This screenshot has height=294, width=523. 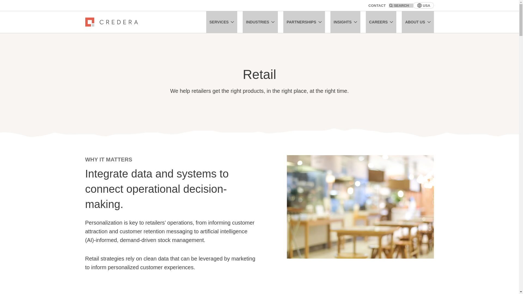 What do you see at coordinates (345, 22) in the screenshot?
I see `INSIGHTS` at bounding box center [345, 22].